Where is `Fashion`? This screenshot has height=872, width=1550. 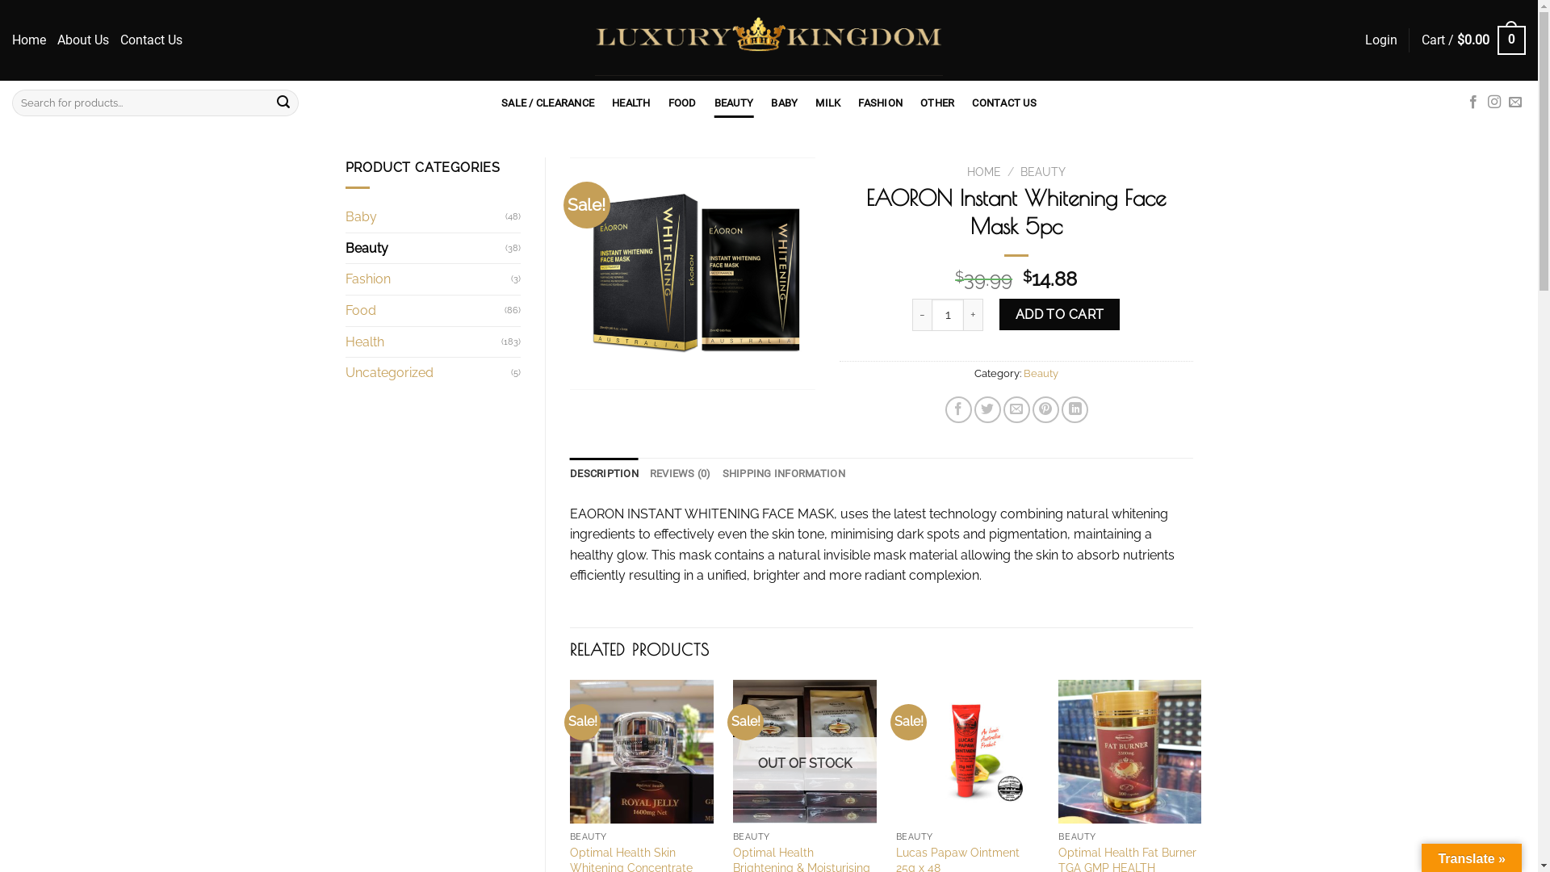
Fashion is located at coordinates (429, 279).